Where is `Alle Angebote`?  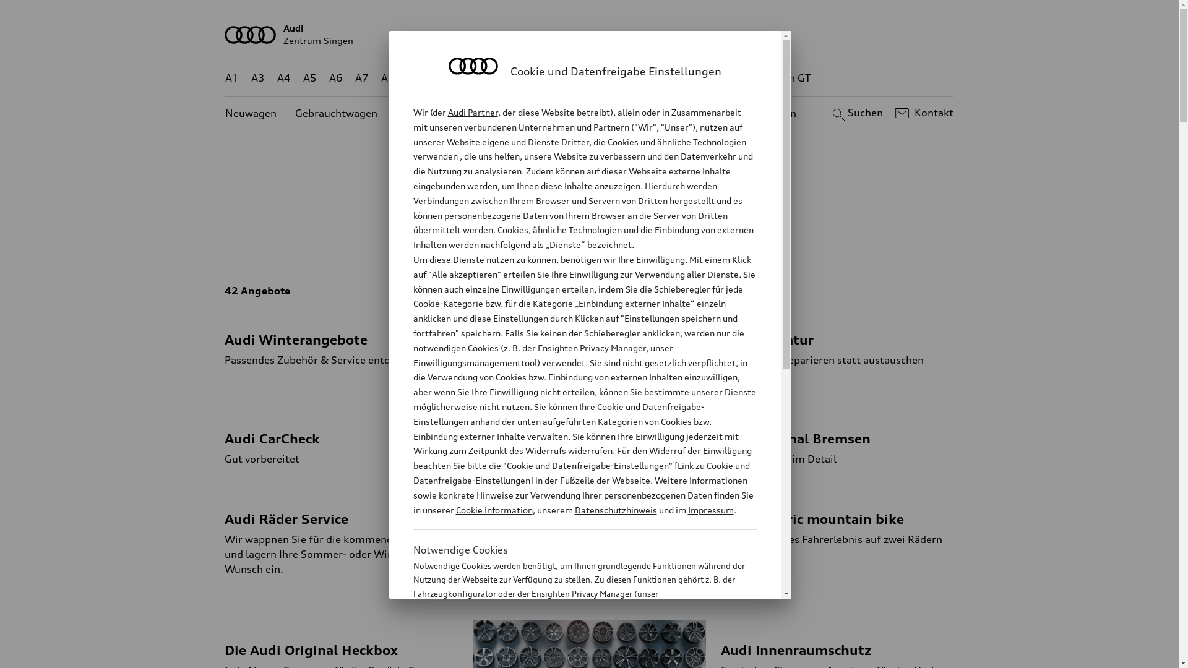
Alle Angebote is located at coordinates (493, 239).